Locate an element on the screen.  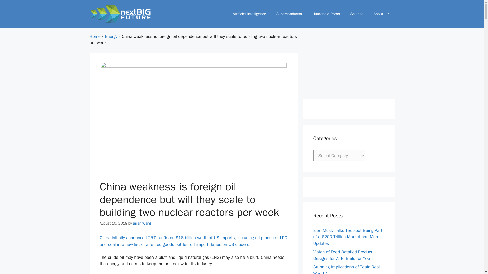
About is located at coordinates (381, 14).